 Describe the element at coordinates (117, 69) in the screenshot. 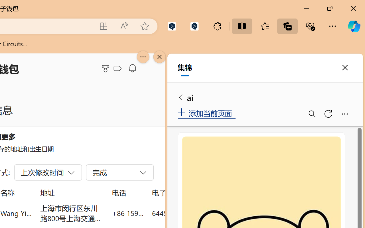

I see `Class: ___1lmltc5 f1agt3bx f12qytpq` at that location.